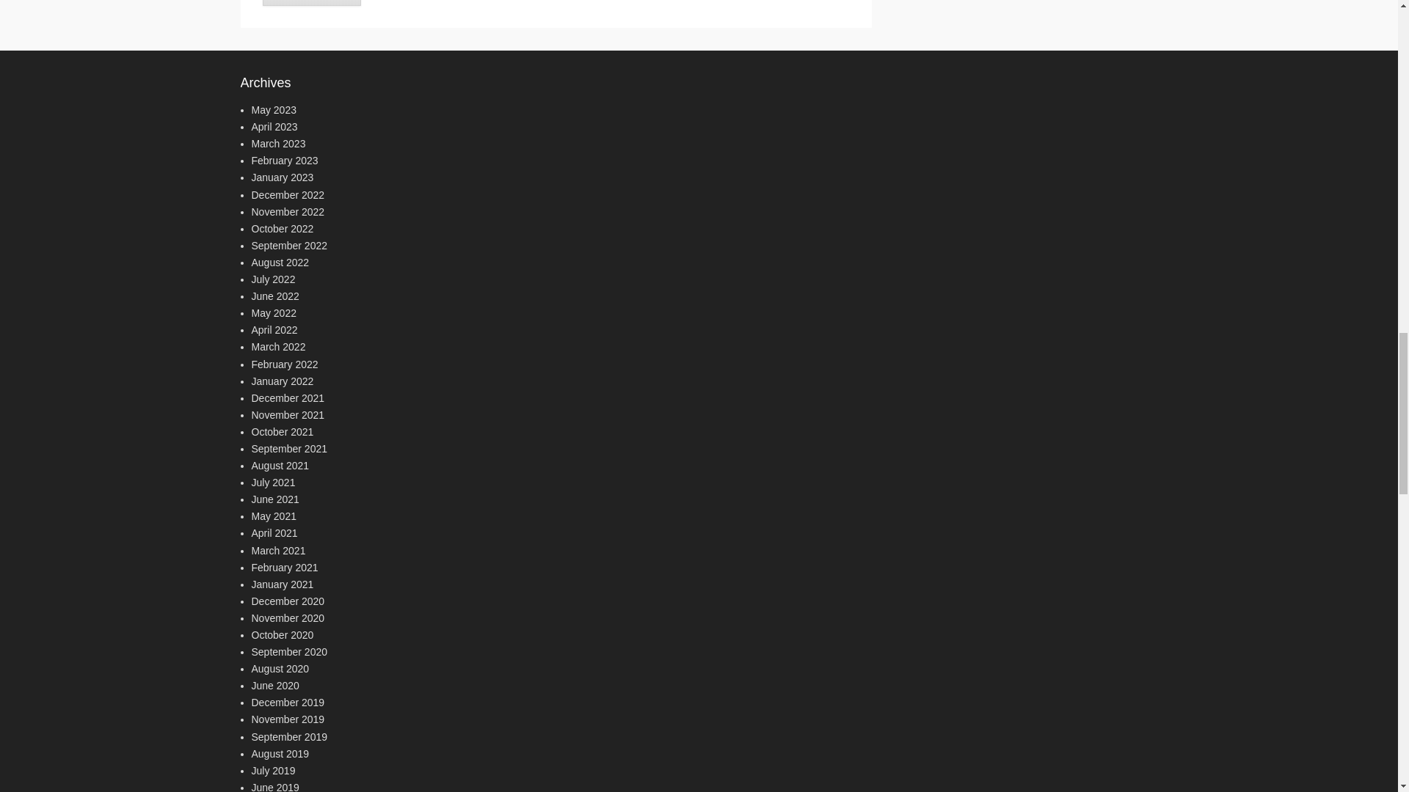 The image size is (1409, 792). What do you see at coordinates (284, 160) in the screenshot?
I see `February 2023` at bounding box center [284, 160].